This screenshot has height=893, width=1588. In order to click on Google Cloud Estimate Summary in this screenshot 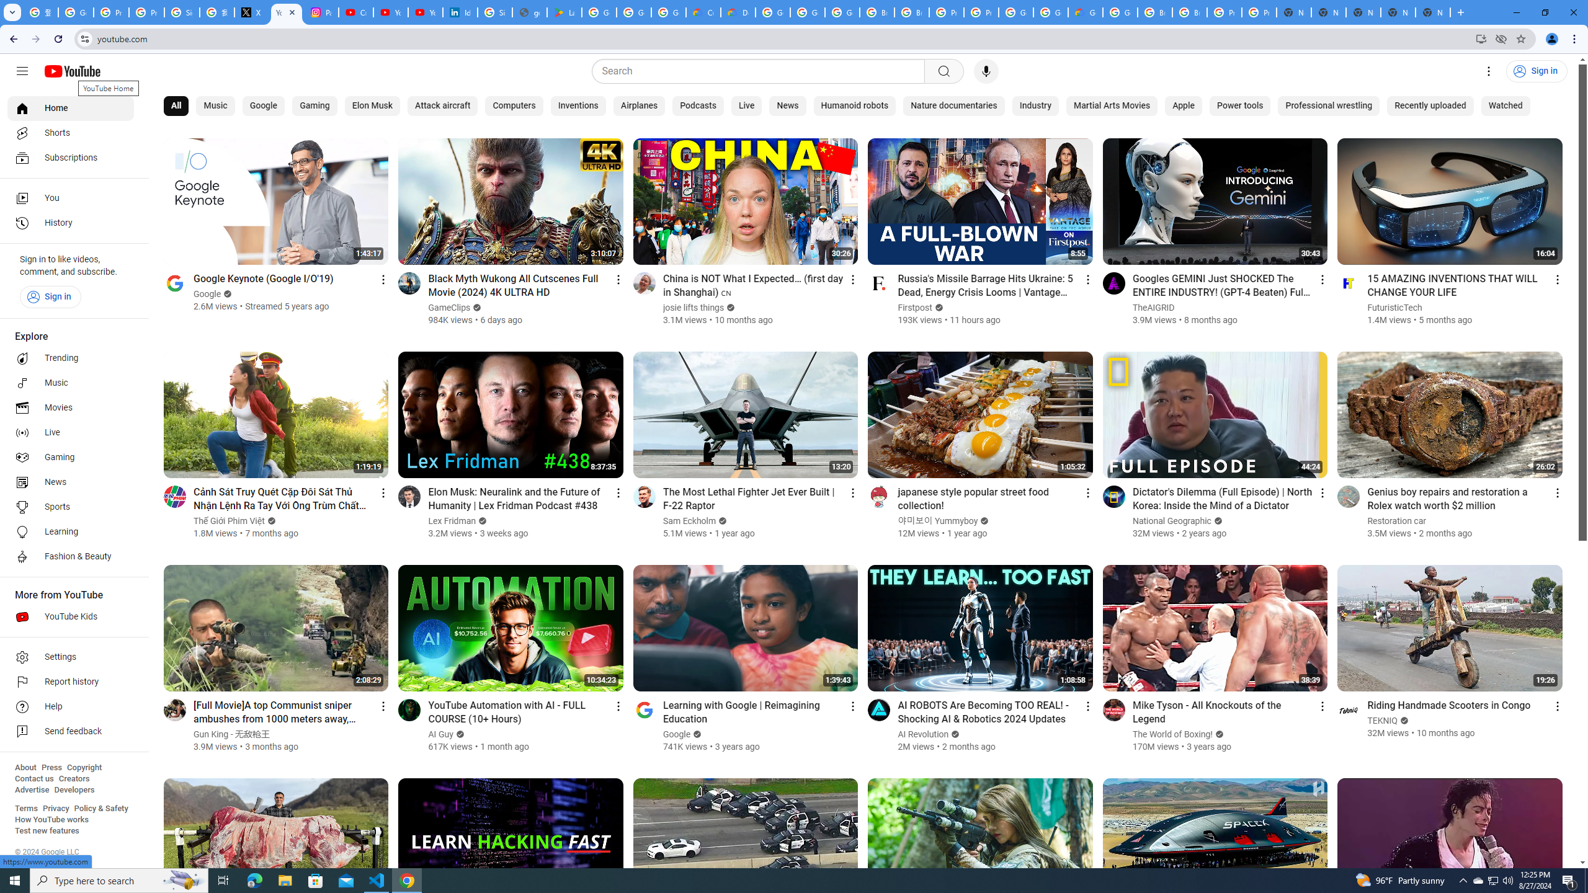, I will do `click(1085, 12)`.